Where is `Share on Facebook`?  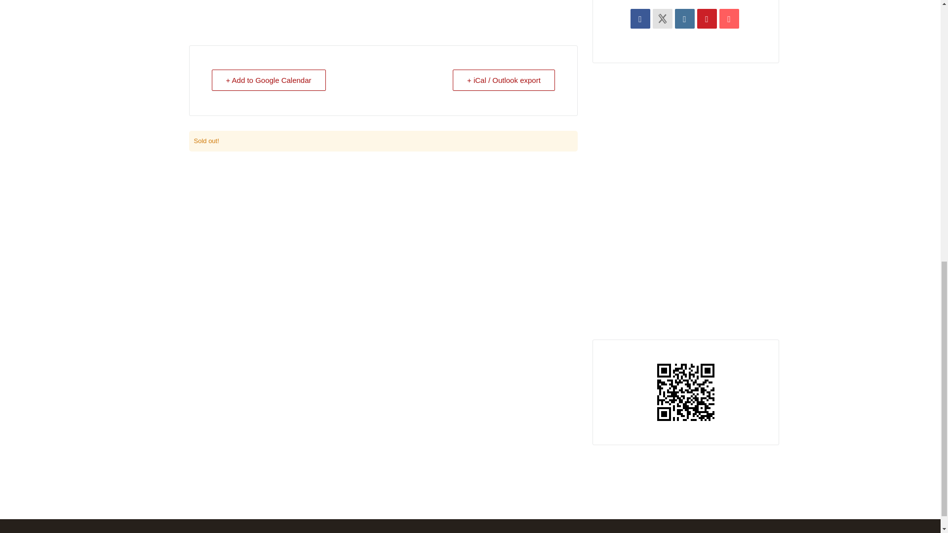
Share on Facebook is located at coordinates (640, 19).